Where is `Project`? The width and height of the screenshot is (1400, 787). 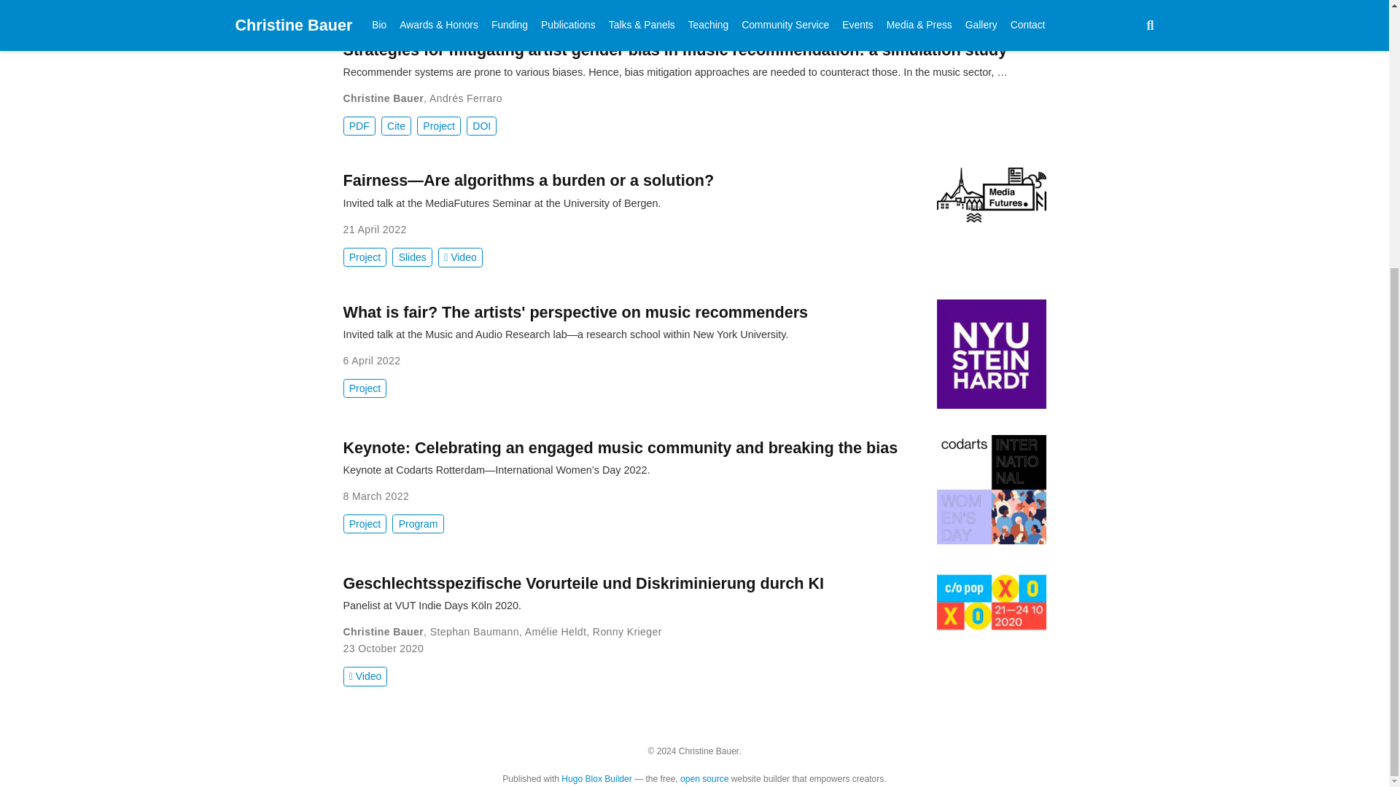
Project is located at coordinates (365, 2).